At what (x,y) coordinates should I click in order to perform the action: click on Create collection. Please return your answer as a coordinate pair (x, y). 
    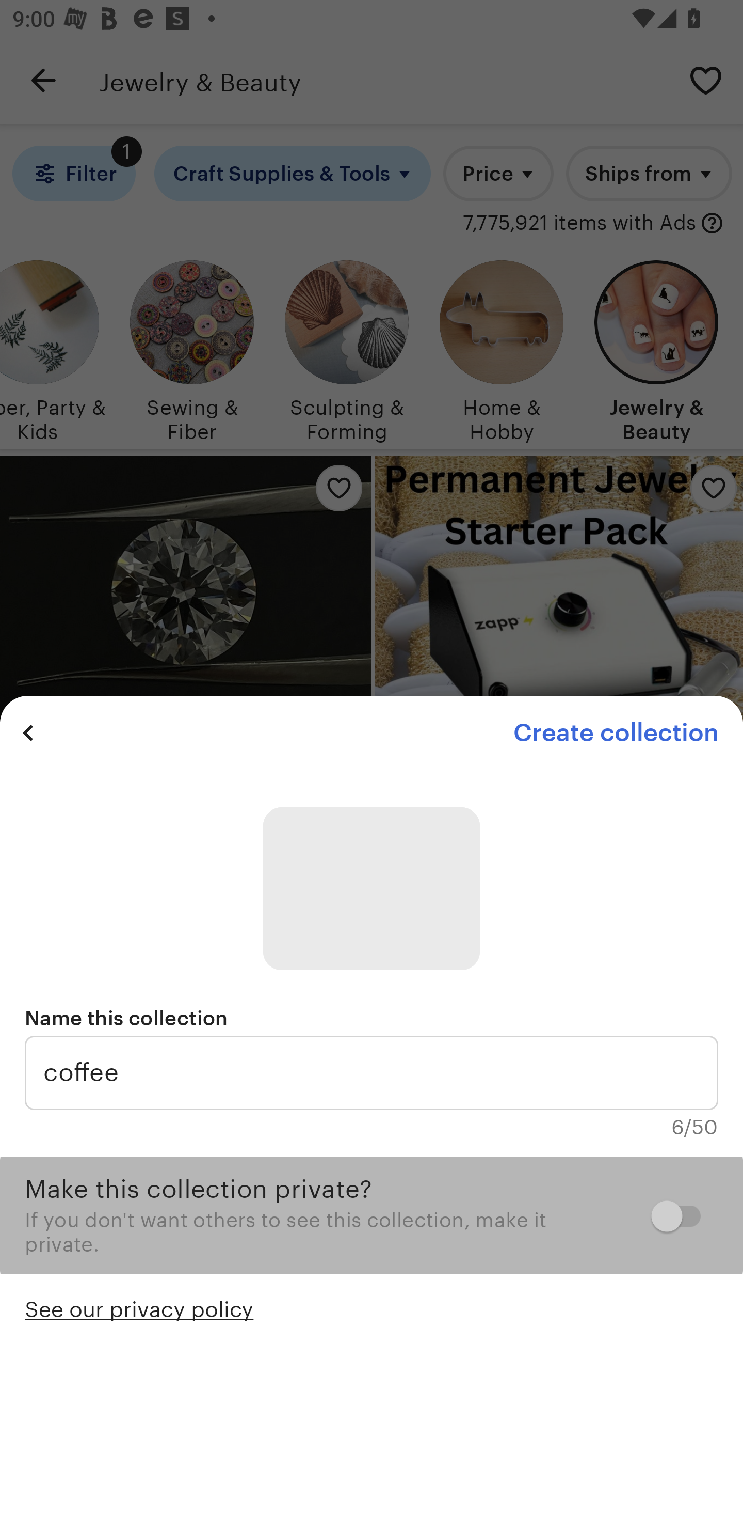
    Looking at the image, I should click on (616, 732).